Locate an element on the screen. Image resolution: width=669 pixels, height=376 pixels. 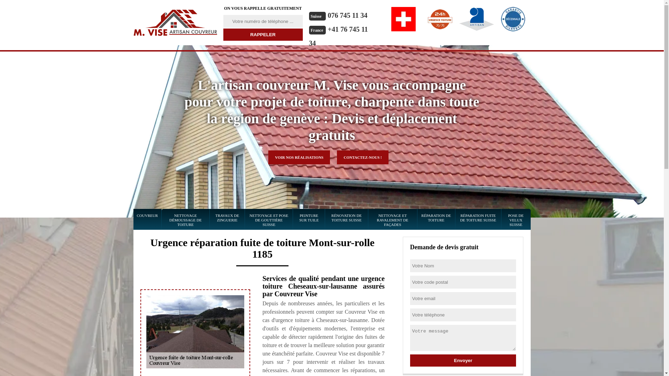
PEINTURE SUR TUILE is located at coordinates (309, 220).